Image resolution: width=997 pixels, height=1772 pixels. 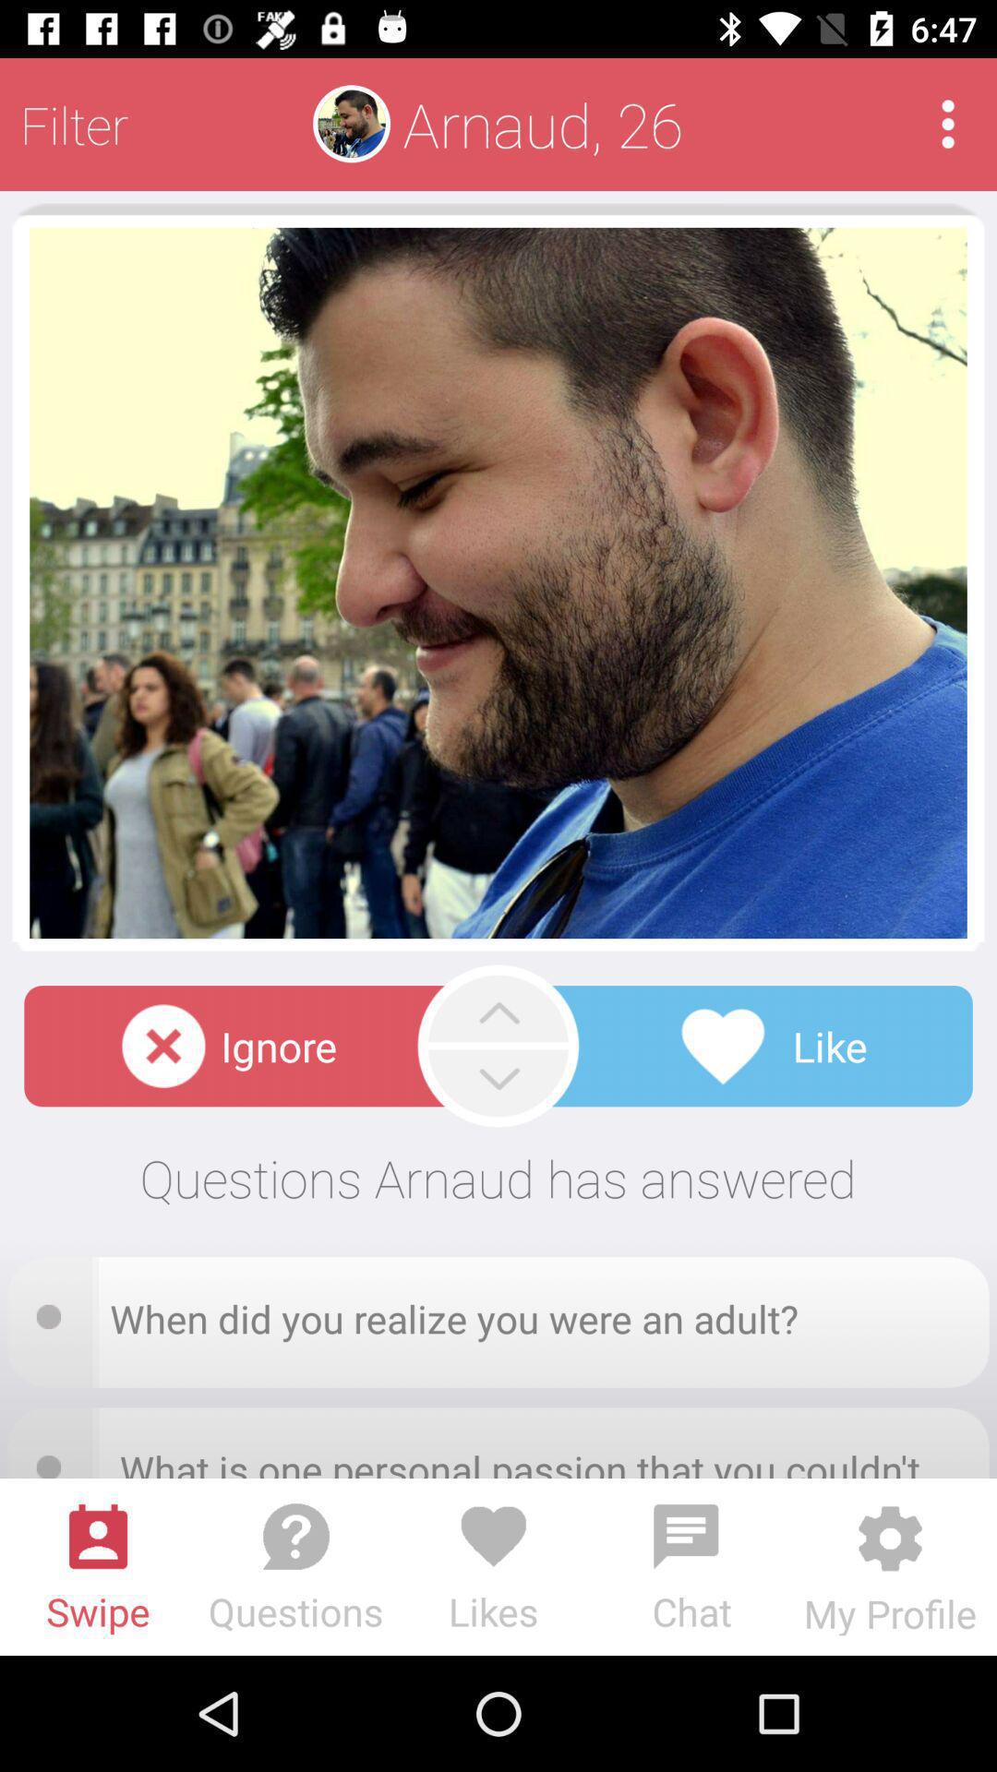 I want to click on tap the item to the right of arnaud, 26, so click(x=947, y=124).